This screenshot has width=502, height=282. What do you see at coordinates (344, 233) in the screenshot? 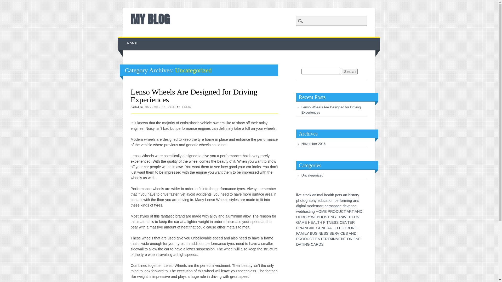
I see `E` at bounding box center [344, 233].